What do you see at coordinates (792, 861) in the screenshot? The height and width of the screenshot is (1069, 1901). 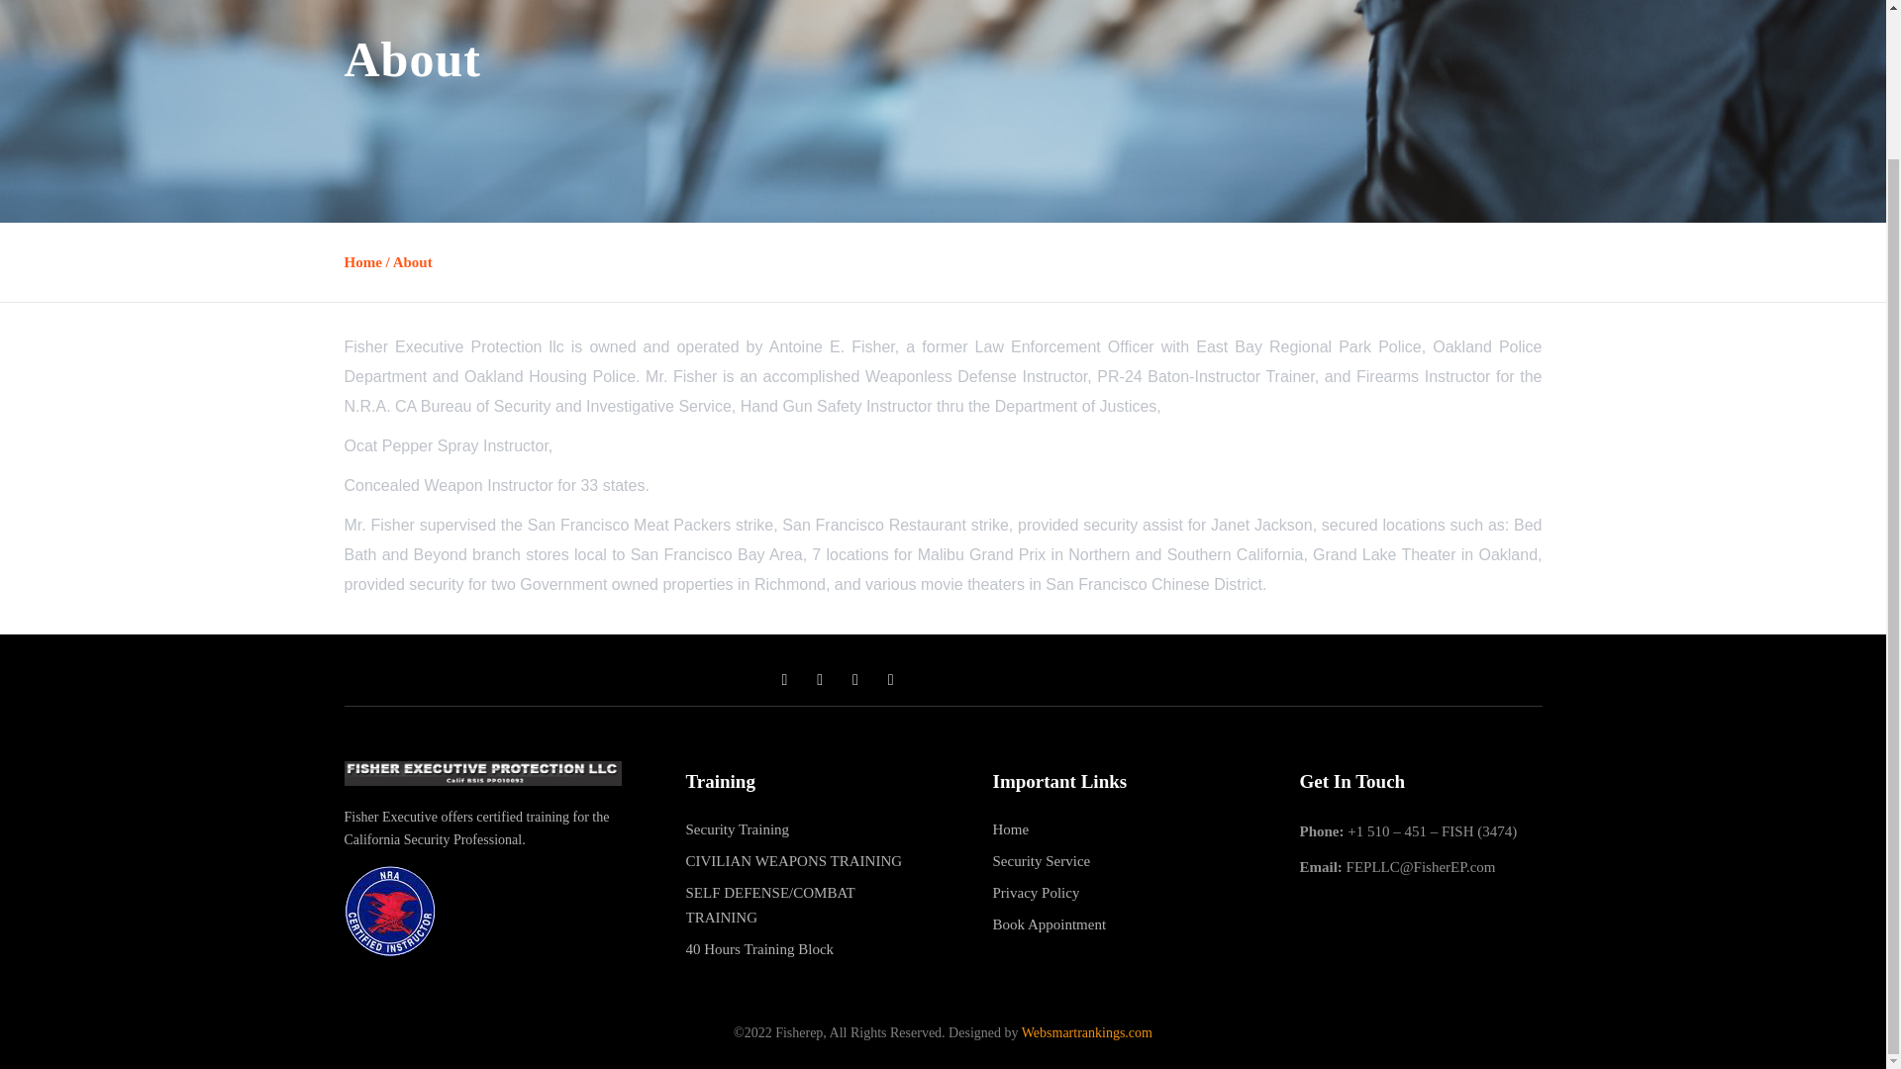 I see `CIVILIAN WEAPONS TRAINING` at bounding box center [792, 861].